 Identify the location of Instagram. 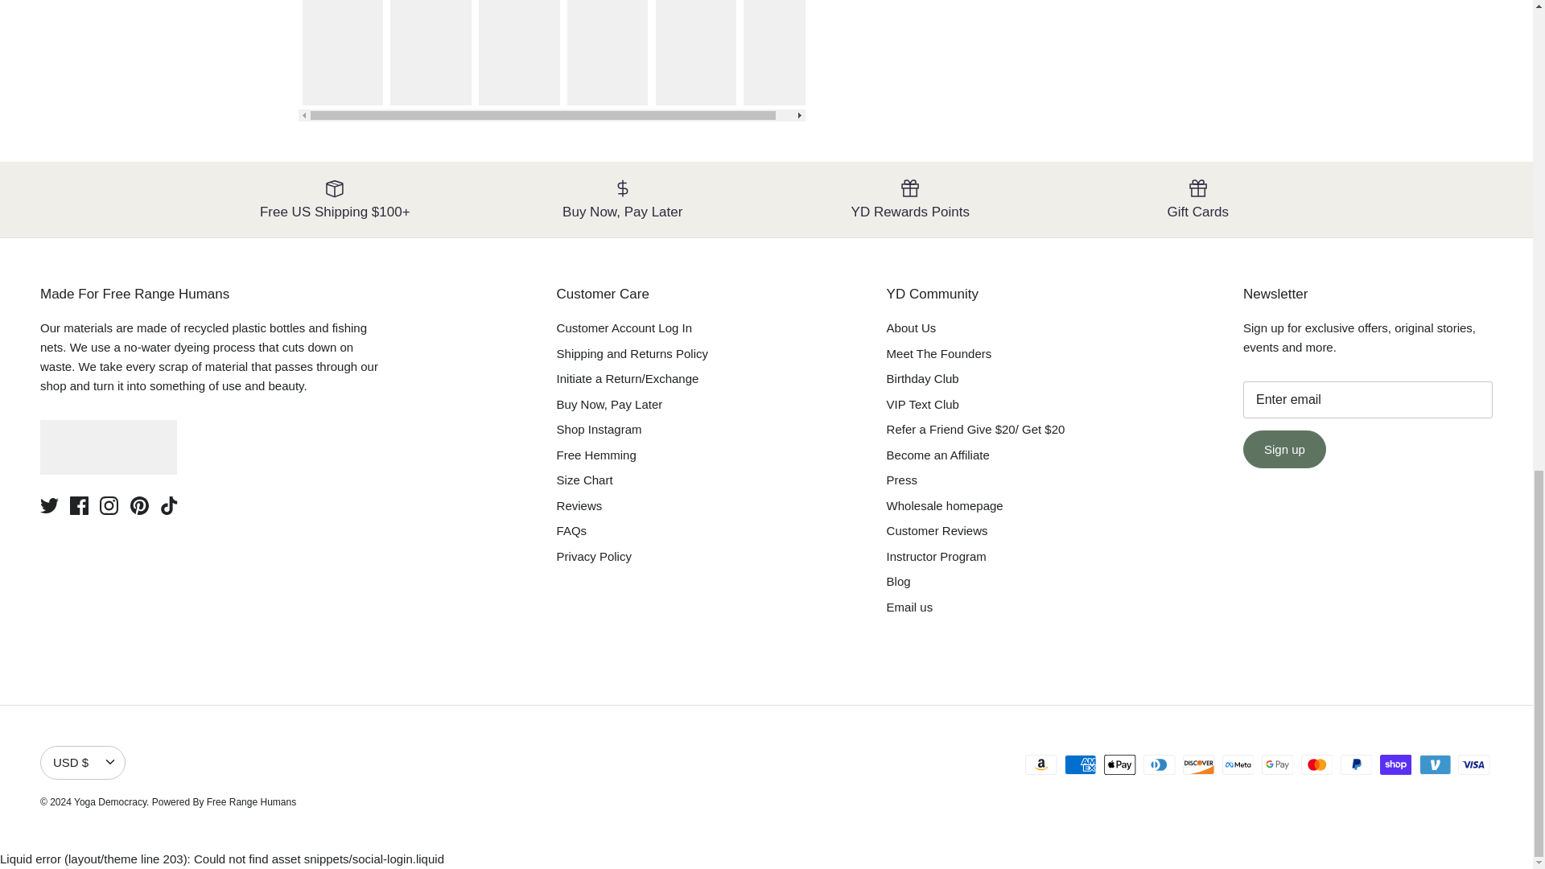
(109, 505).